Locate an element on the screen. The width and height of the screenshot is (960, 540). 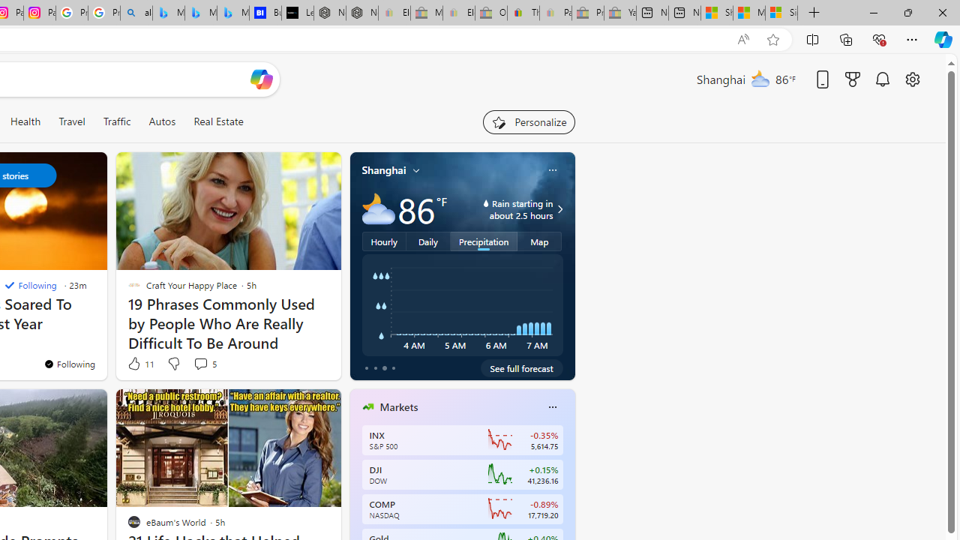
previous is located at coordinates (357, 502).